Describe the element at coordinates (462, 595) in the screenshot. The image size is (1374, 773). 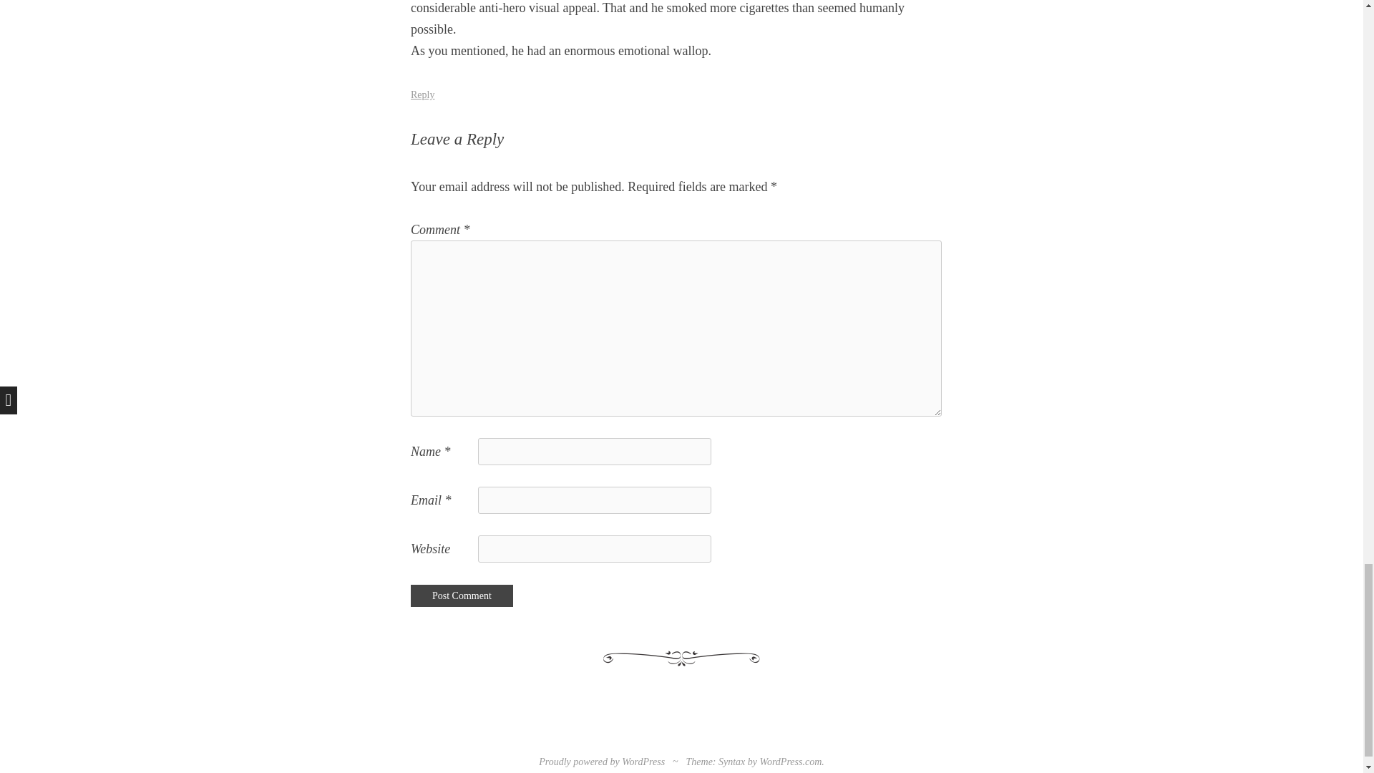
I see `Post Comment` at that location.